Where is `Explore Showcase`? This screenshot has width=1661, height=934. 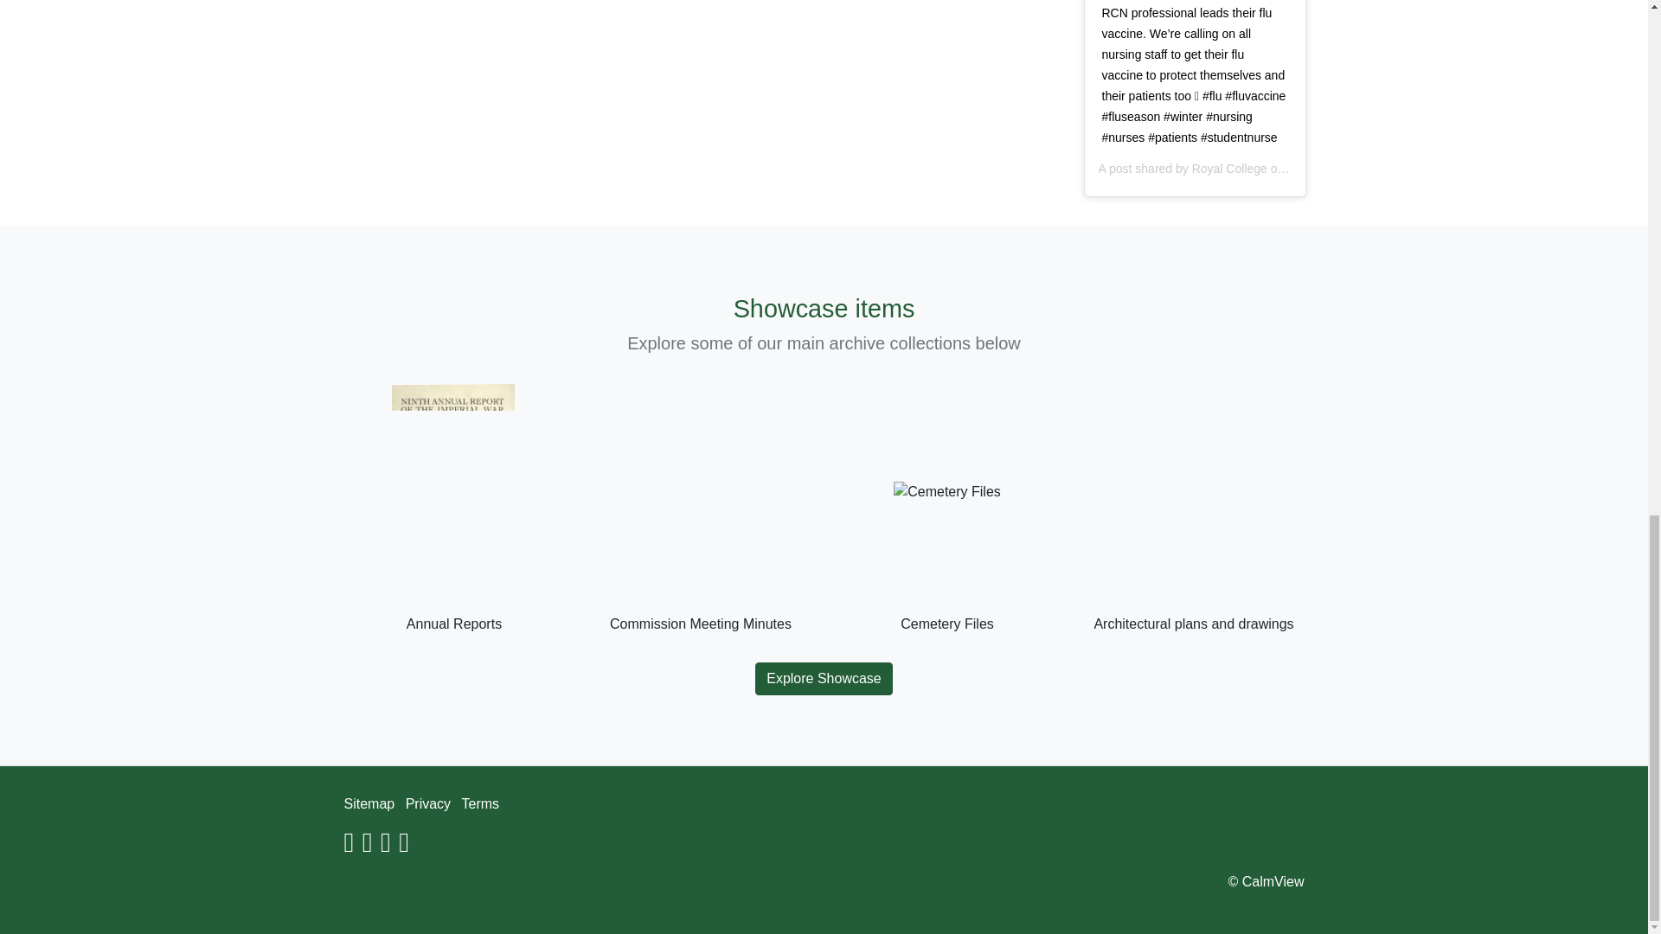
Explore Showcase is located at coordinates (824, 678).